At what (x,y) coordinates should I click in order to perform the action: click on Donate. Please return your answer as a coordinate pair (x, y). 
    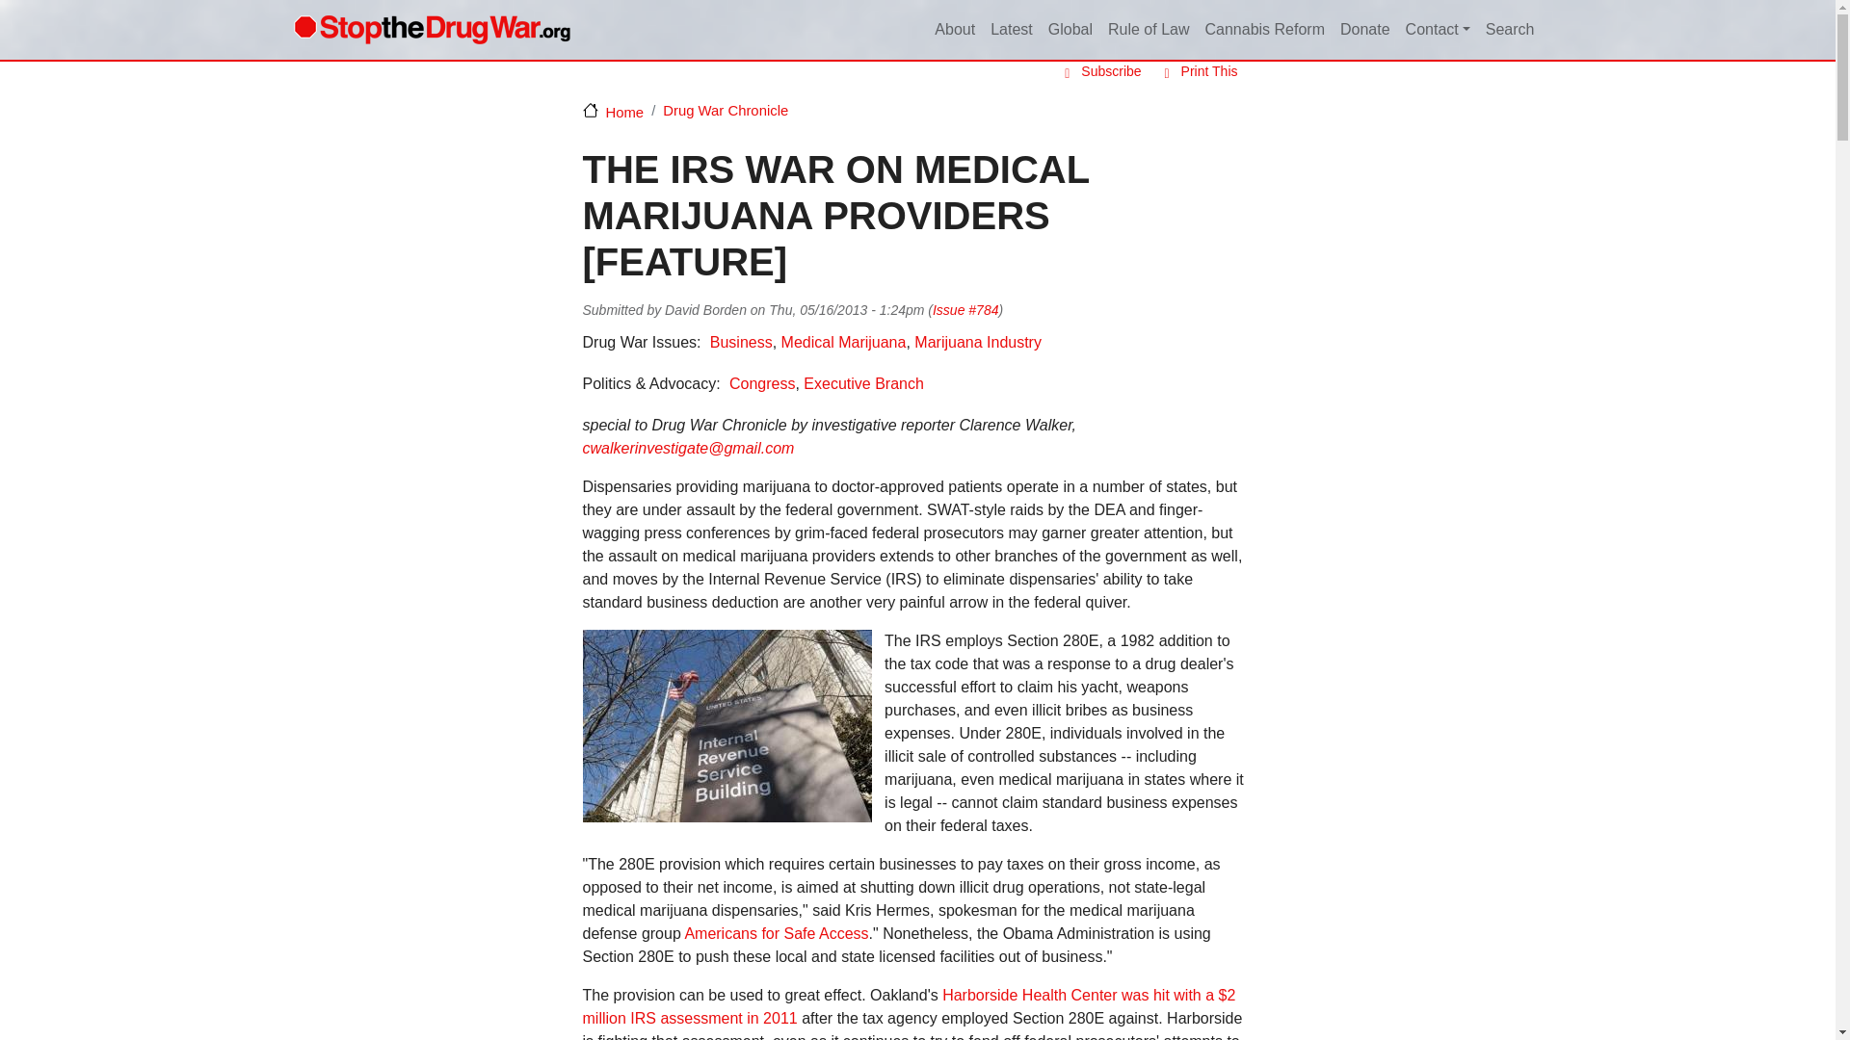
    Looking at the image, I should click on (1364, 30).